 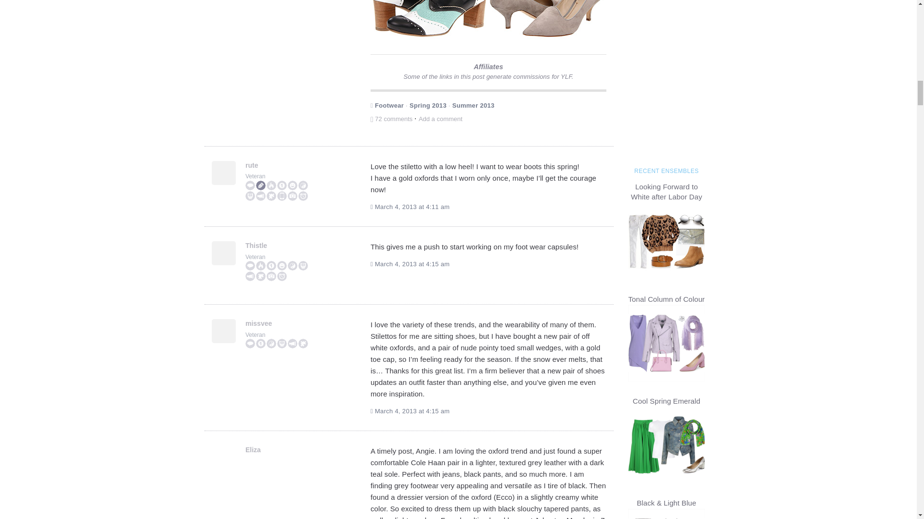 What do you see at coordinates (547, 24) in the screenshot?
I see `Elizabeth and James Clark` at bounding box center [547, 24].